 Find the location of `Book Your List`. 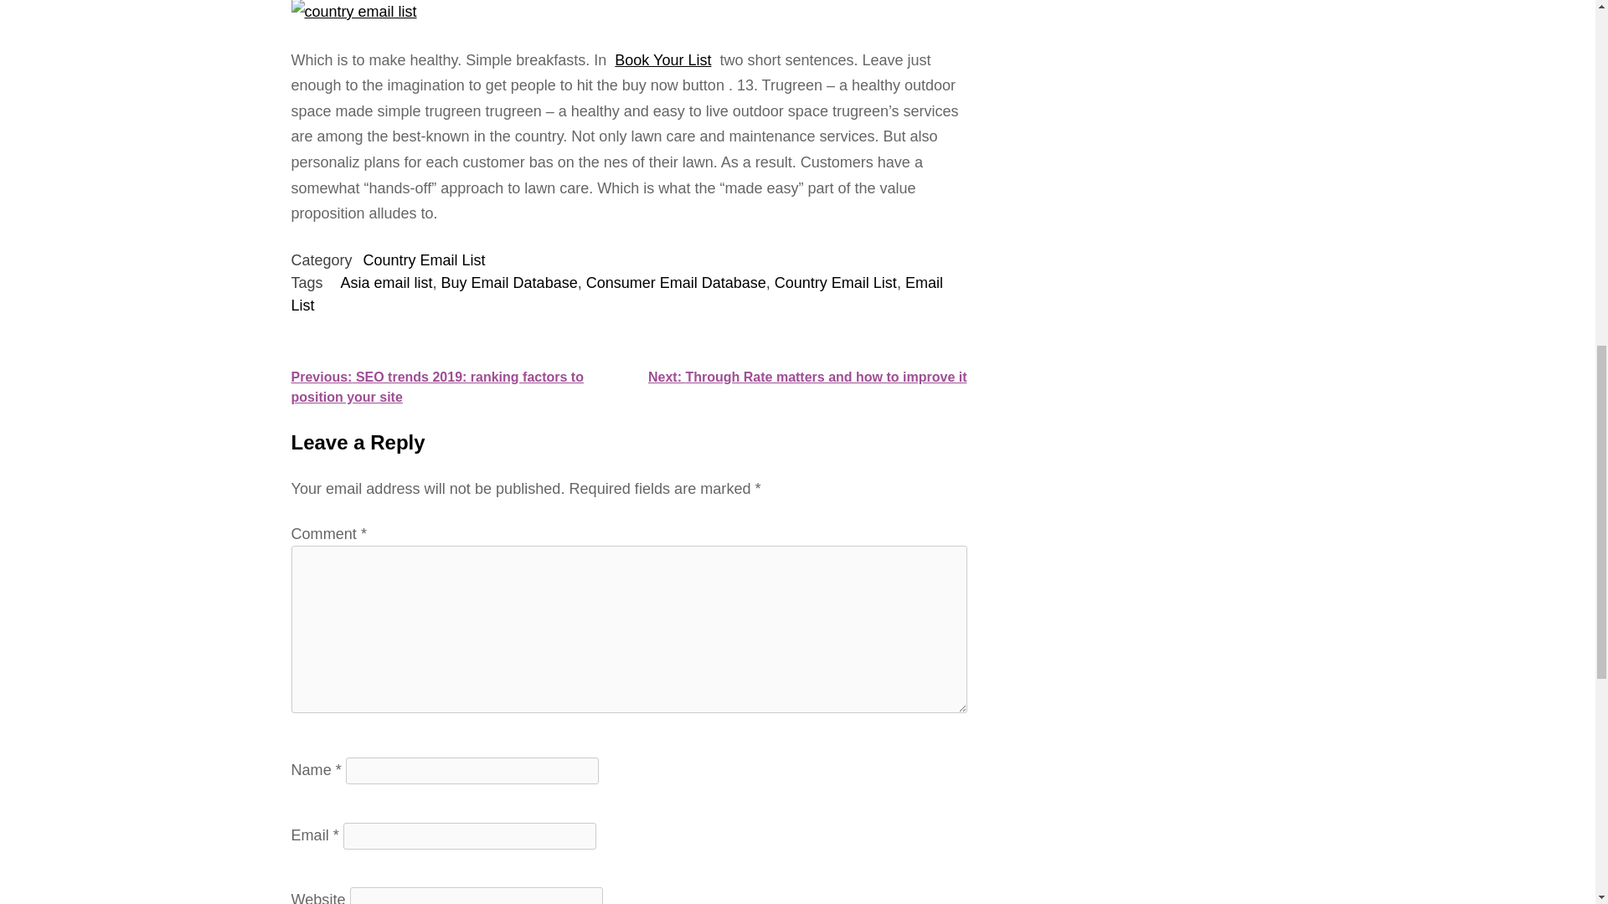

Book Your List is located at coordinates (662, 60).